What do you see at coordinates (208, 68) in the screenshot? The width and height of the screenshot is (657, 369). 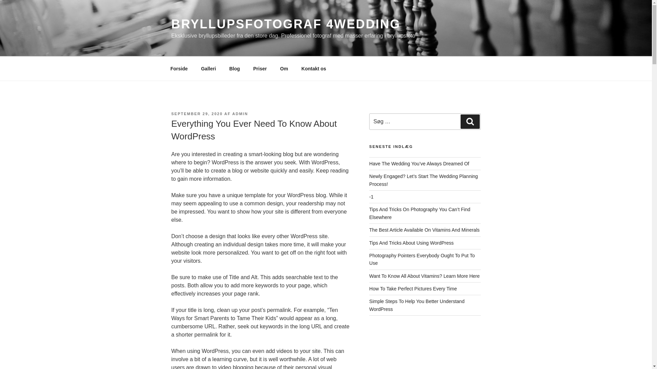 I see `Galleri` at bounding box center [208, 68].